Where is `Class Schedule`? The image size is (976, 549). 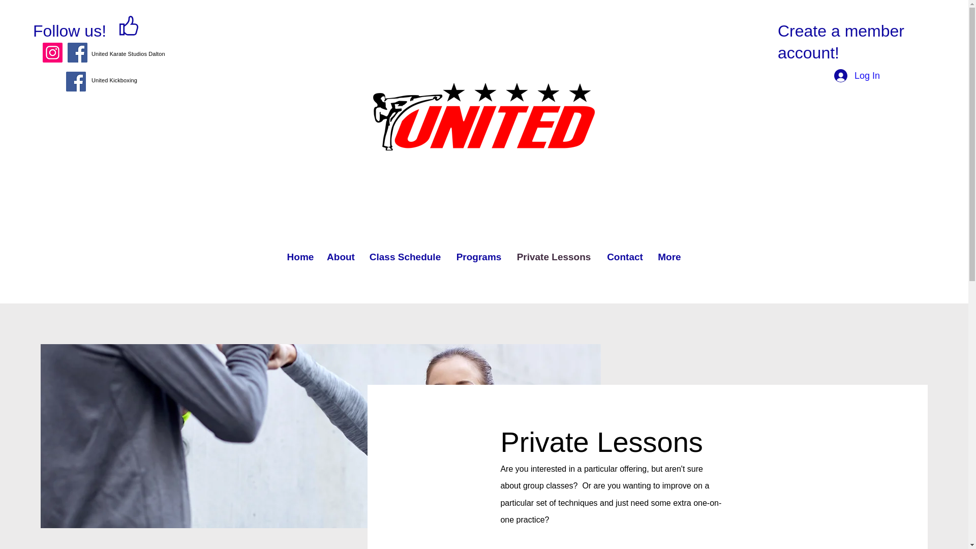 Class Schedule is located at coordinates (406, 257).